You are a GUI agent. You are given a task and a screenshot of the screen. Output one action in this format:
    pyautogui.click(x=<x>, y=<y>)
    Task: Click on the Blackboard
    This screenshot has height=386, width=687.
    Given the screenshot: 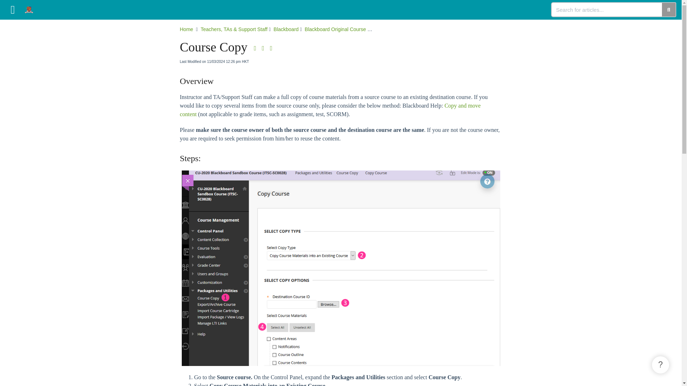 What is the action you would take?
    pyautogui.click(x=287, y=29)
    